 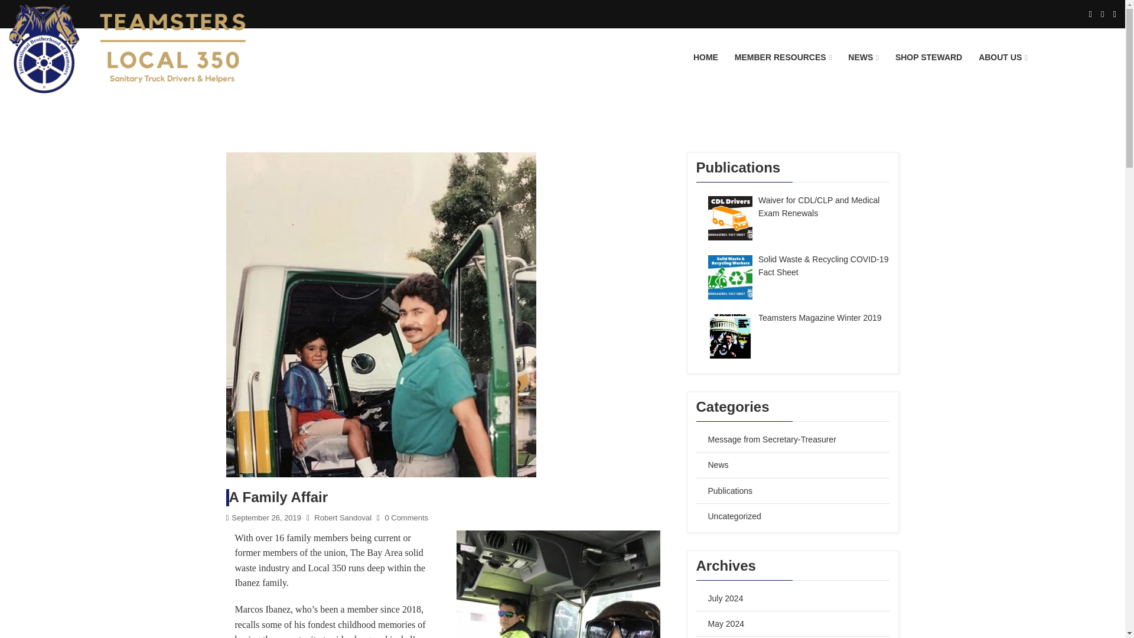 I want to click on Twitter, so click(x=1102, y=14).